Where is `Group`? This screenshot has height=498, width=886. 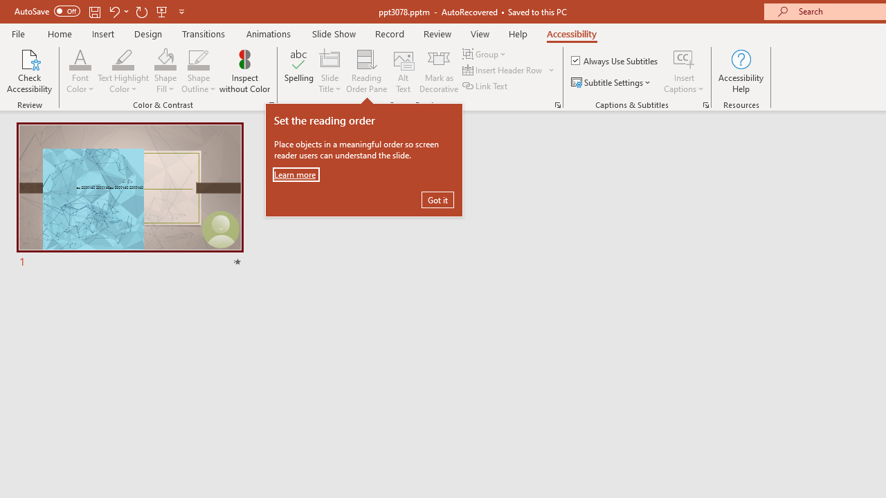
Group is located at coordinates (486, 54).